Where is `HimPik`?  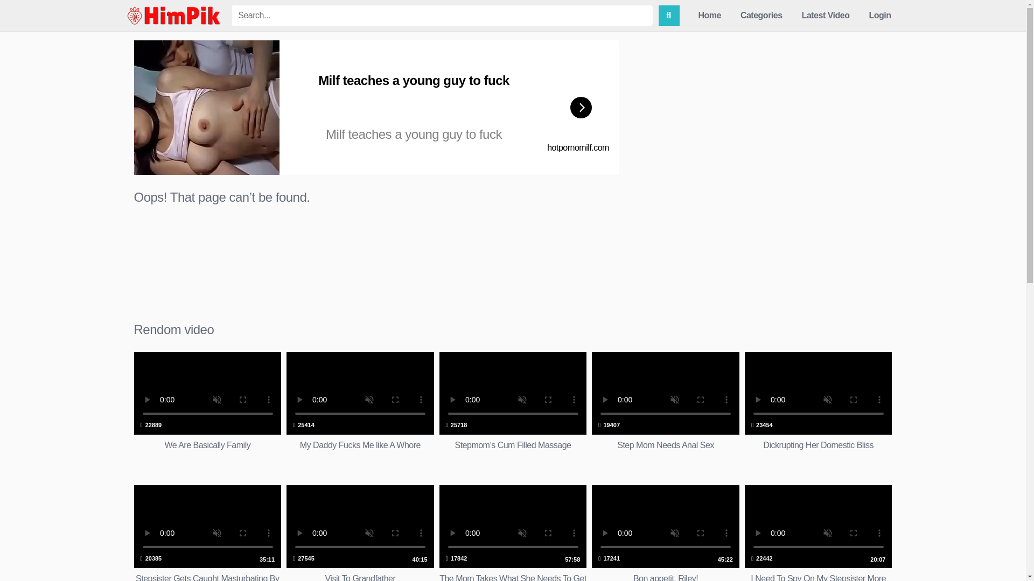
HimPik is located at coordinates (360, 533).